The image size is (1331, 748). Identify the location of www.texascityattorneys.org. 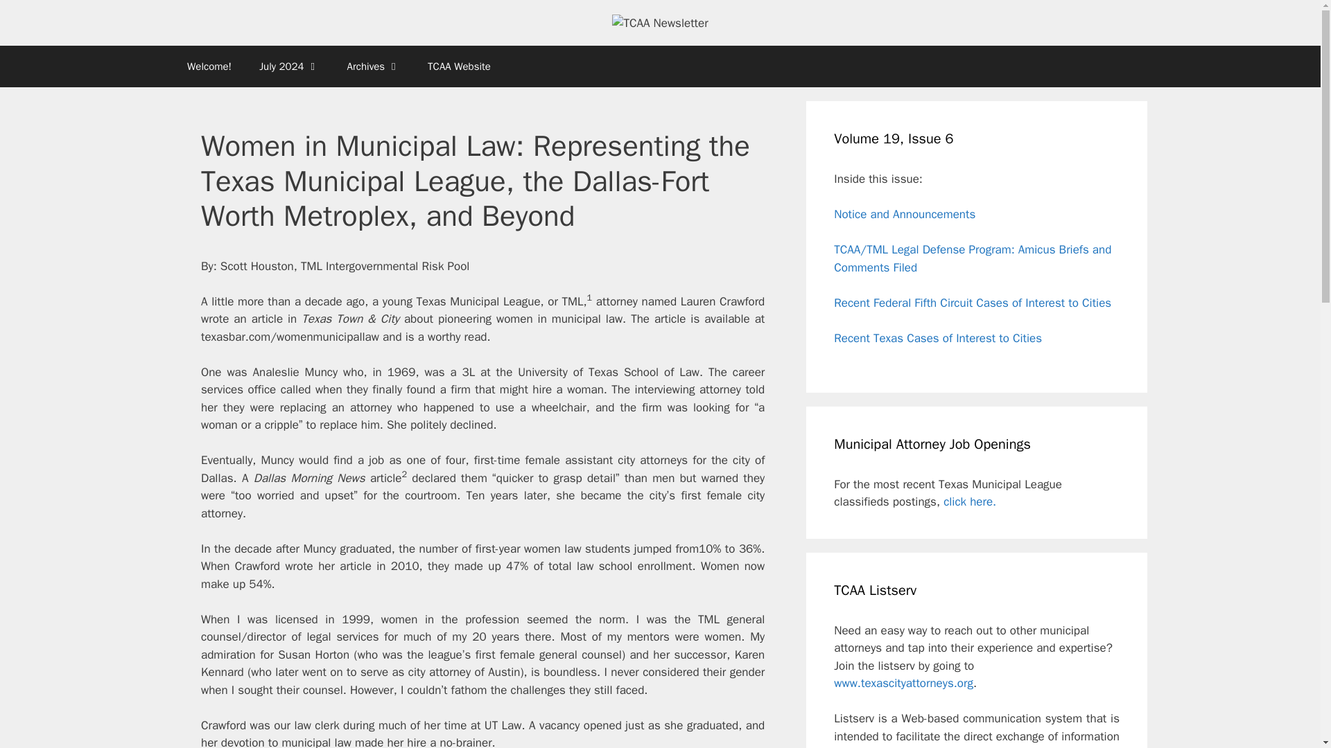
(903, 683).